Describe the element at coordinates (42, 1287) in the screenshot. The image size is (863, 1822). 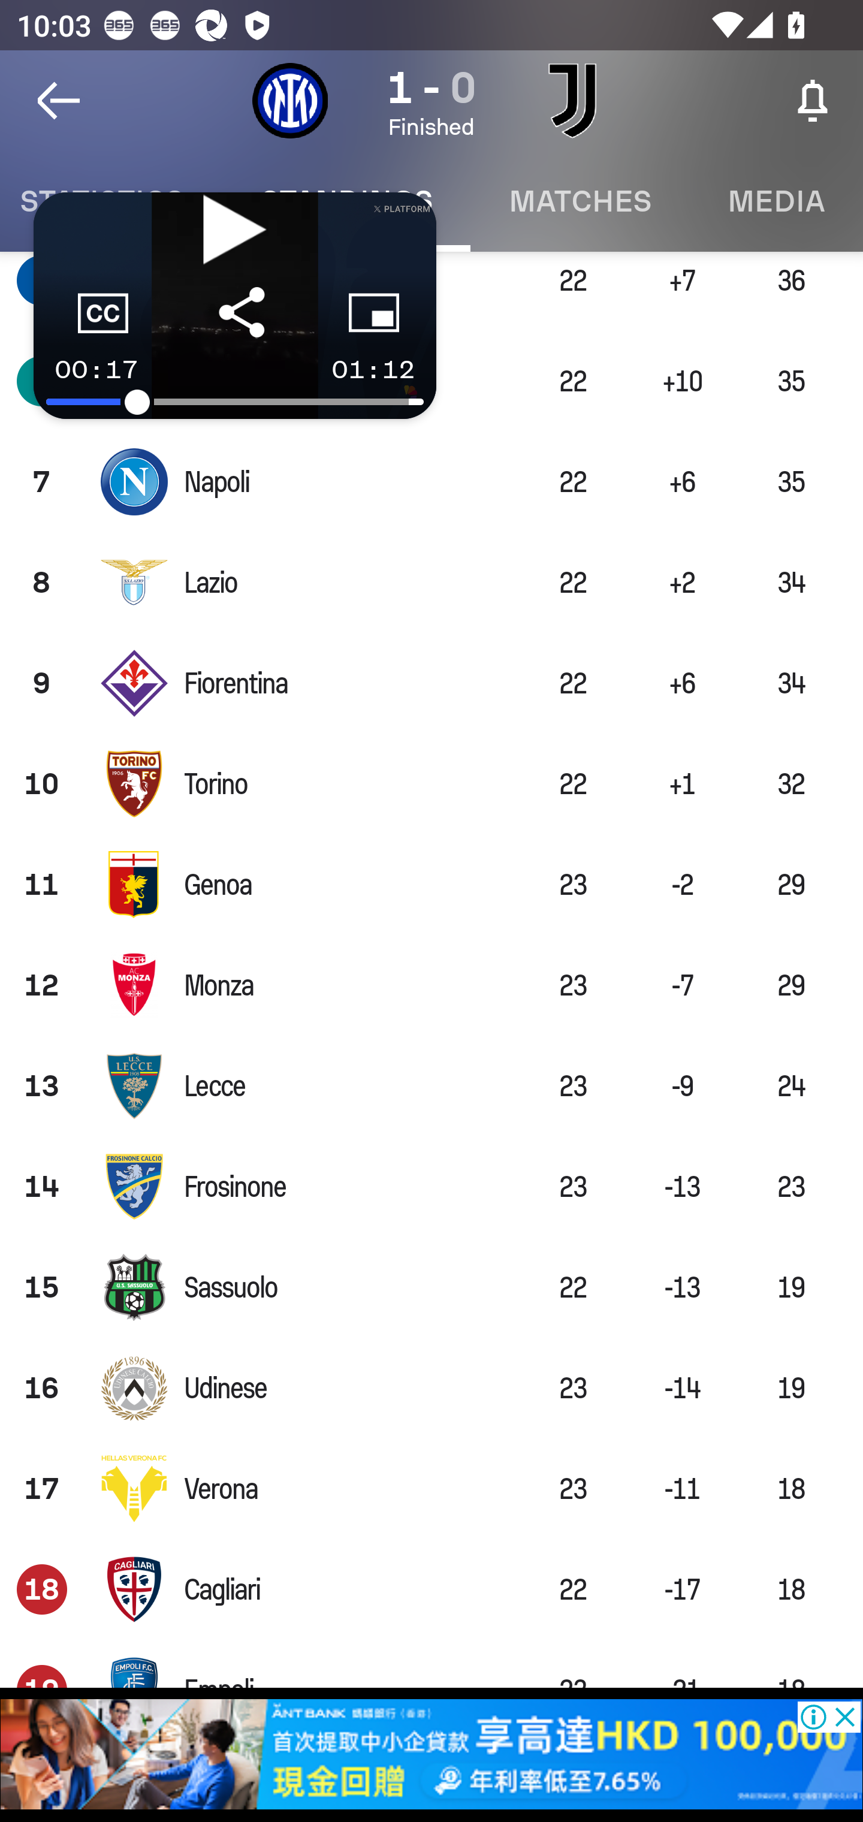
I see `15` at that location.